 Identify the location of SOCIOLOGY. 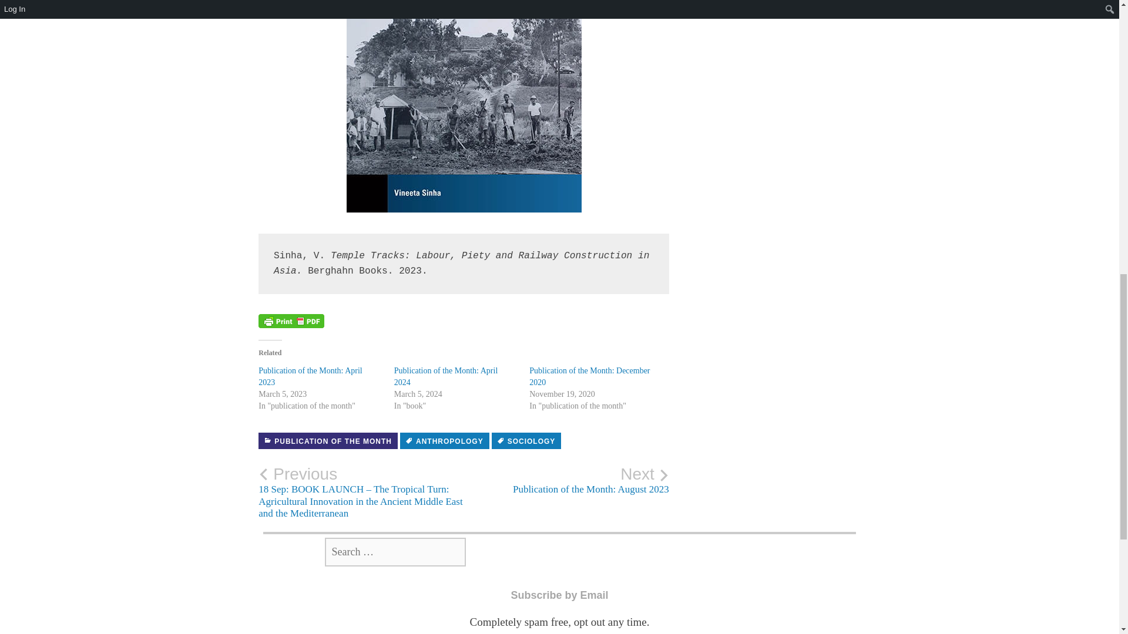
(526, 440).